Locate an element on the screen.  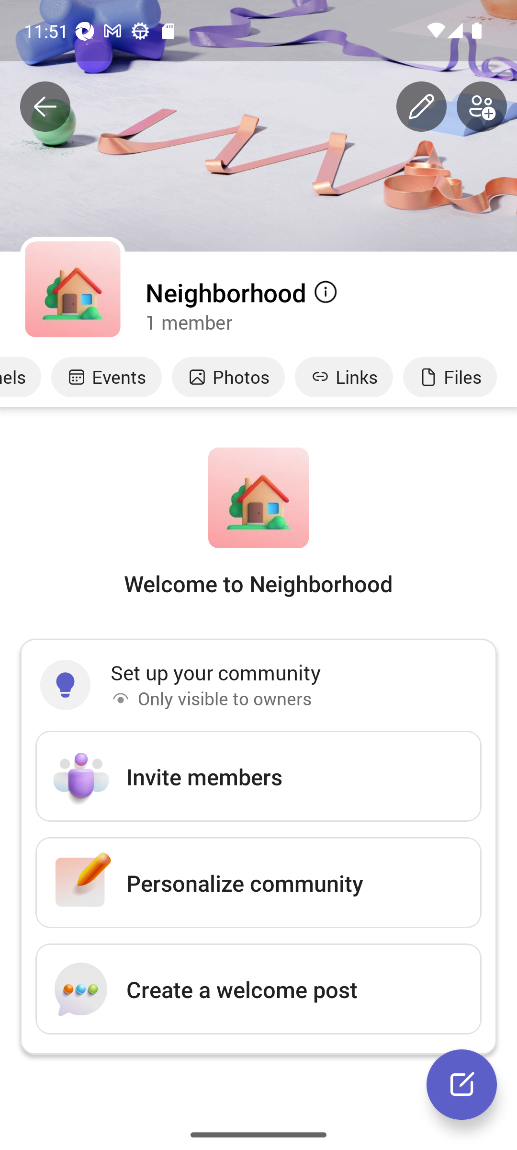
Neighborhood 1 member is located at coordinates (330, 305).